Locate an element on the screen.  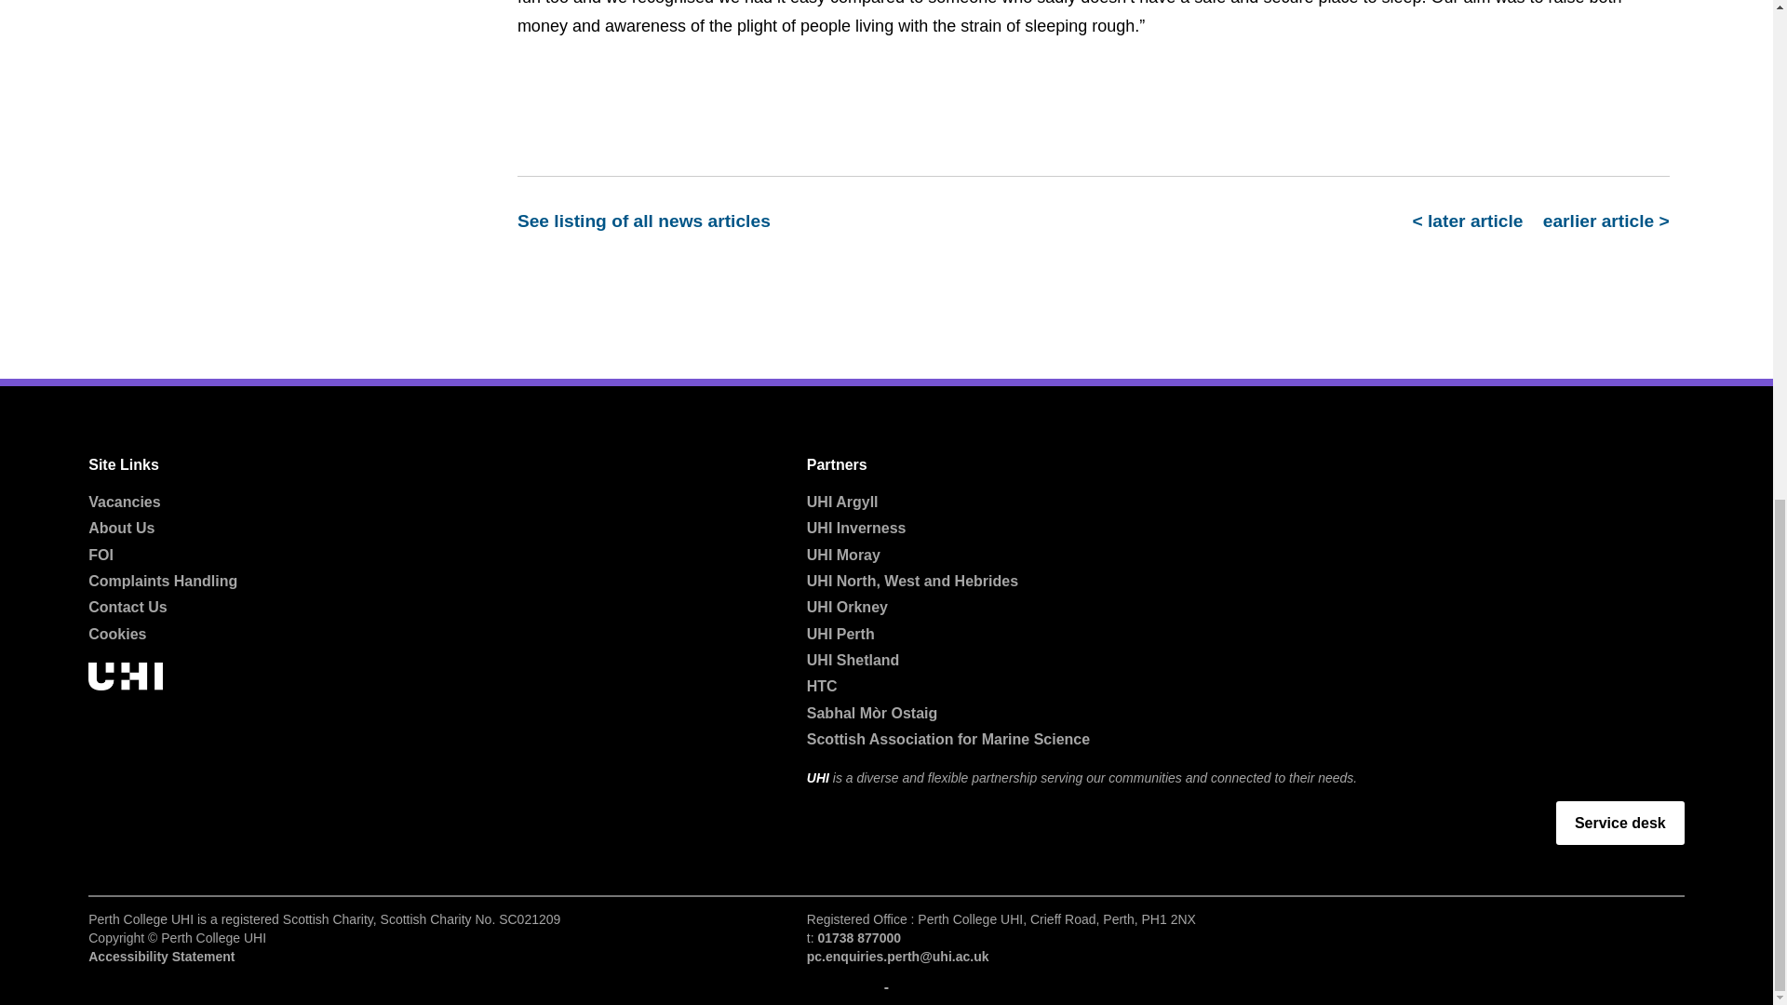
20180205 College supports hospitality industry  is located at coordinates (1472, 221).